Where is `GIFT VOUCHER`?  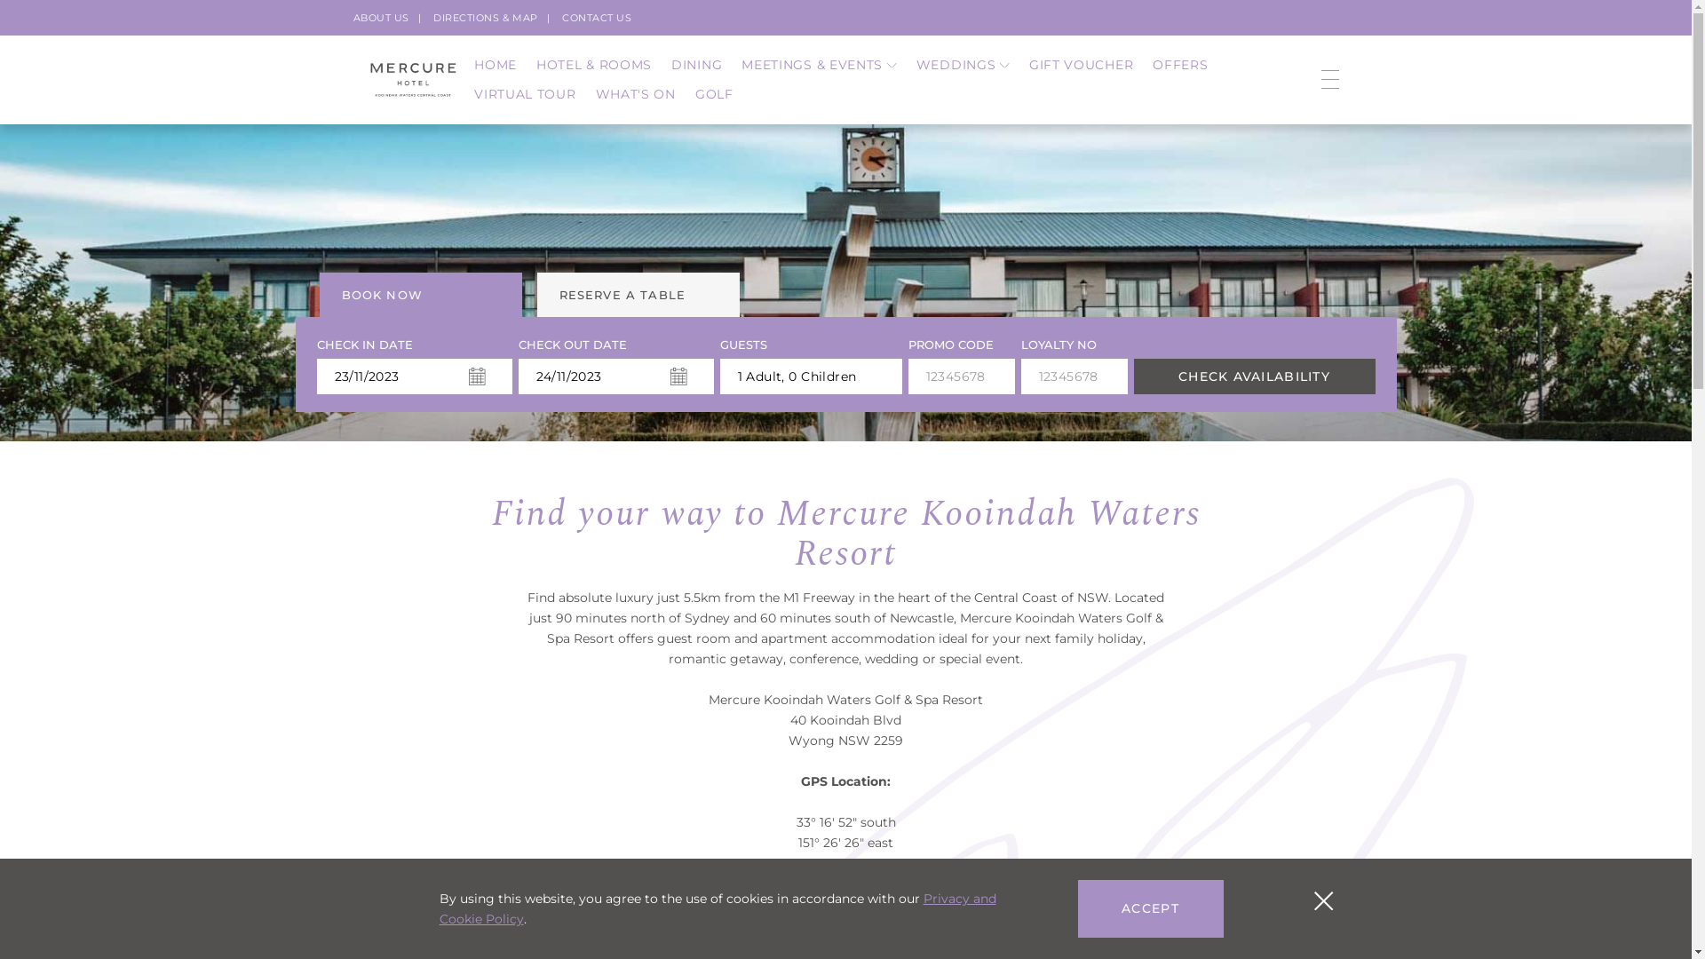
GIFT VOUCHER is located at coordinates (1082, 66).